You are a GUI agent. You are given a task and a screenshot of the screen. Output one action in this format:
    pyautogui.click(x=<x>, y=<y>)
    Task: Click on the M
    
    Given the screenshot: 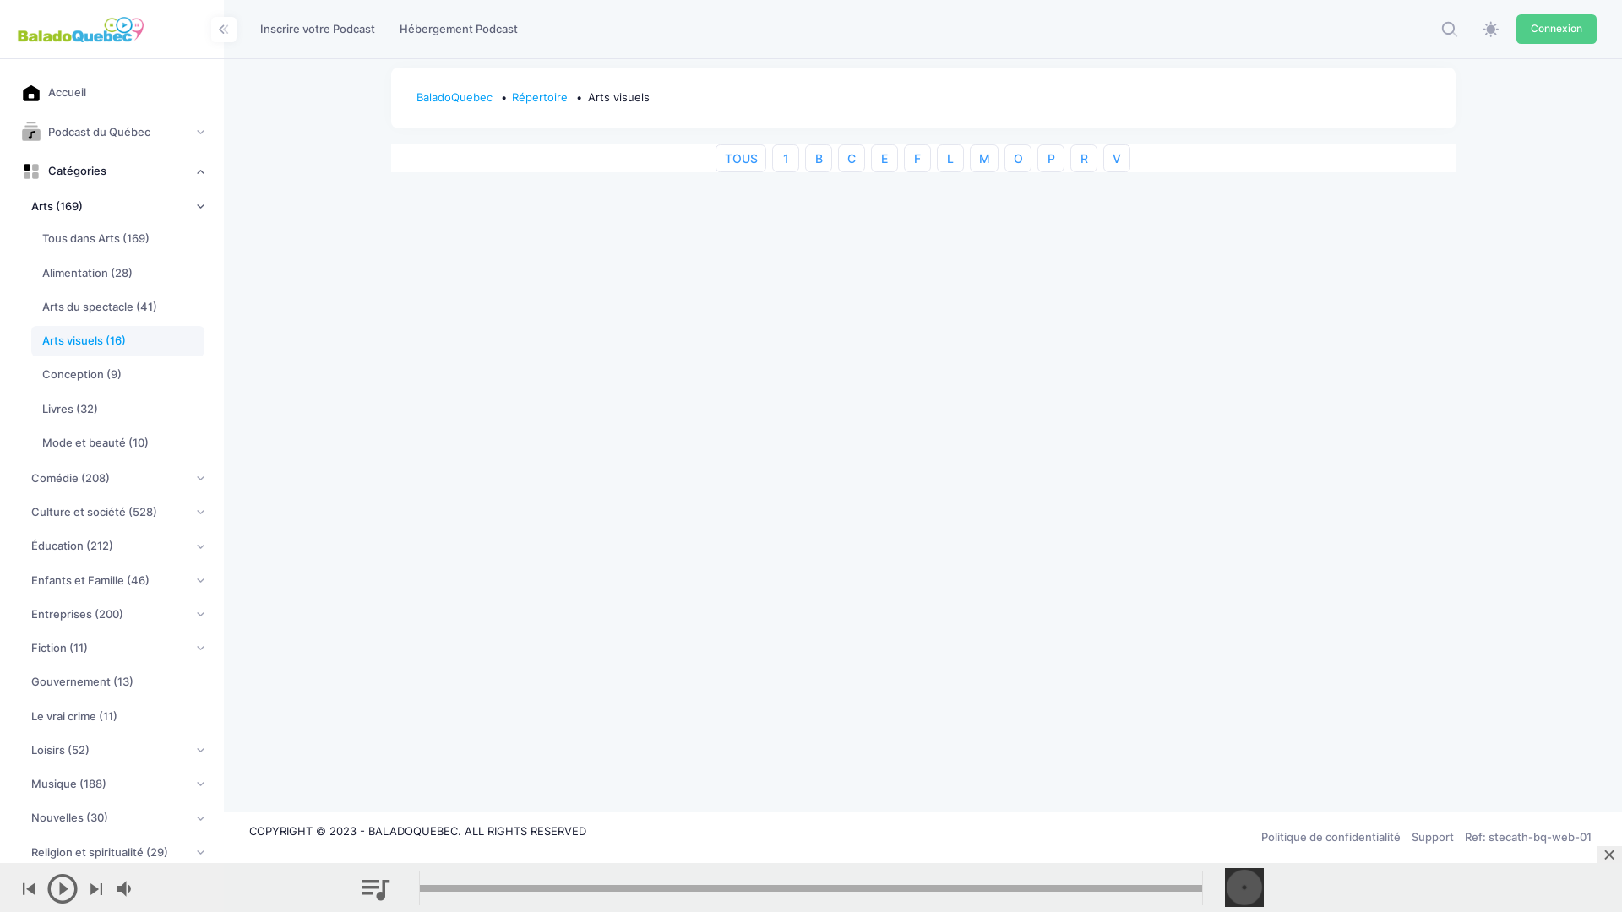 What is the action you would take?
    pyautogui.click(x=985, y=159)
    